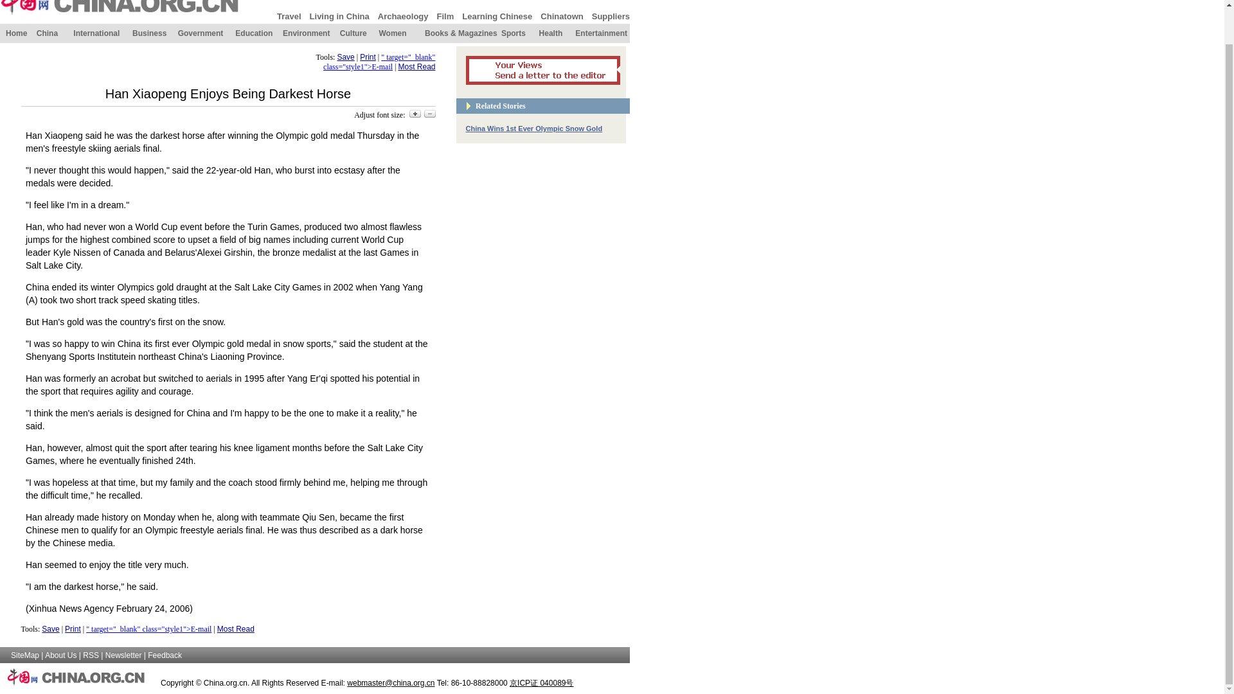 The image size is (1234, 694). Describe the element at coordinates (306, 33) in the screenshot. I see `Environment` at that location.